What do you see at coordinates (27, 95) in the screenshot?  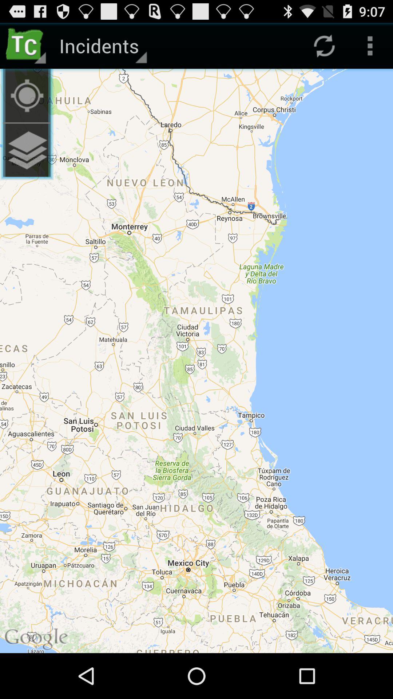 I see `select item to the left of incidents app` at bounding box center [27, 95].